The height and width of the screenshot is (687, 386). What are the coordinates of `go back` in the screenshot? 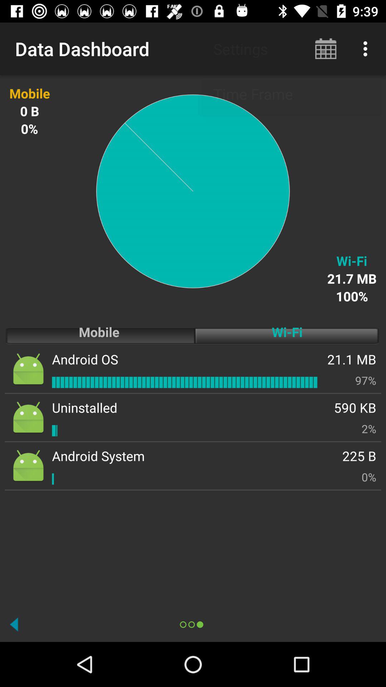 It's located at (14, 624).